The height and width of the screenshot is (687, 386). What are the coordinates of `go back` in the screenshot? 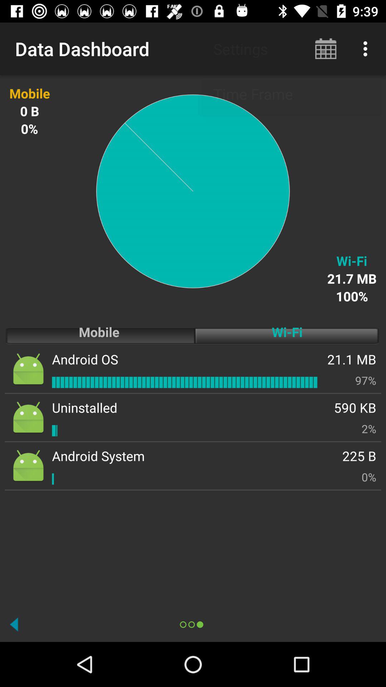 It's located at (14, 624).